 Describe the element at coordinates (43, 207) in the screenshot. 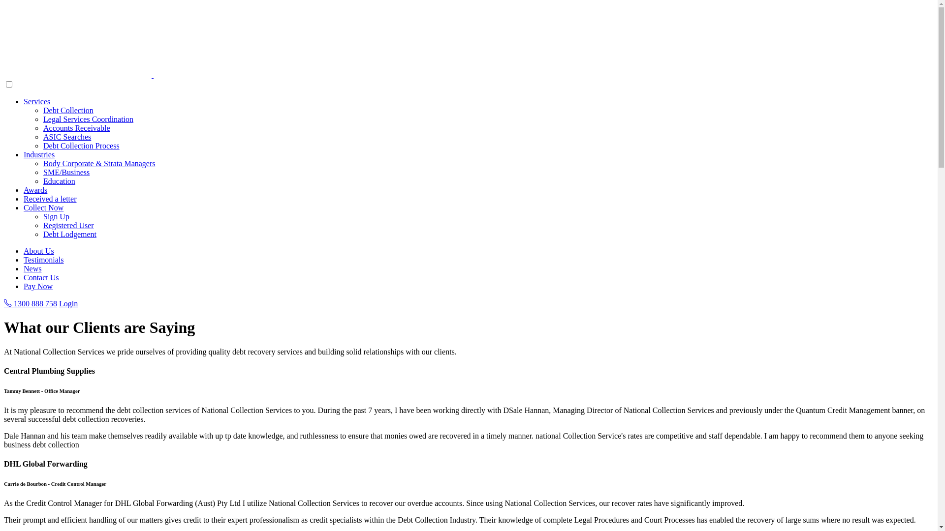

I see `Collect Now` at that location.